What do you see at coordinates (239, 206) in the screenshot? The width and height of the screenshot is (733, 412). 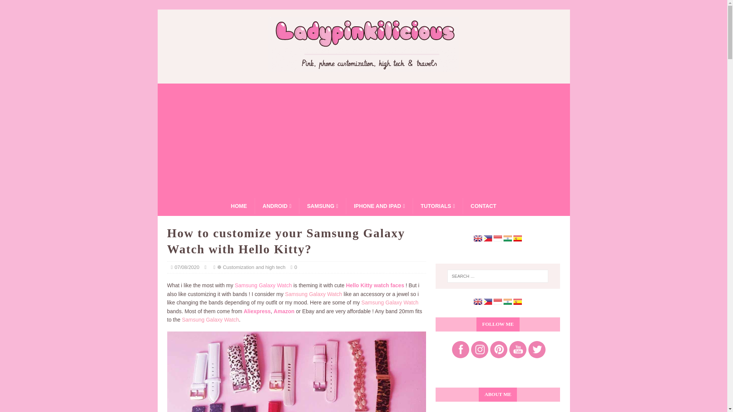 I see `HOME` at bounding box center [239, 206].